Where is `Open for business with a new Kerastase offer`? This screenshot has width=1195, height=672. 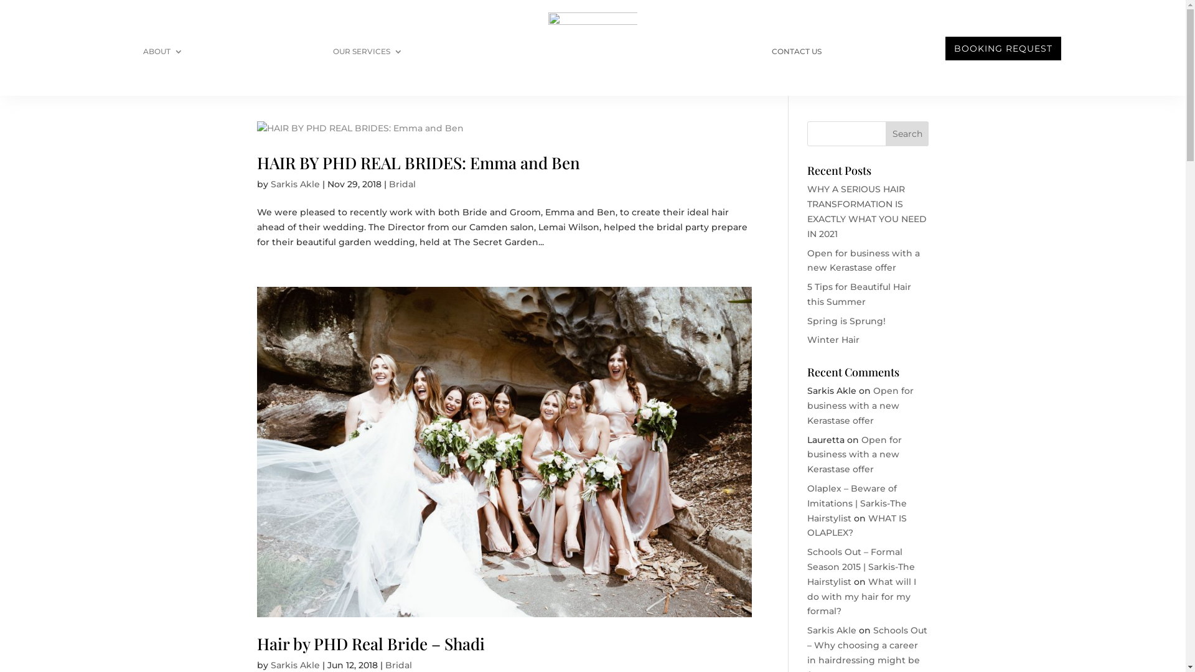
Open for business with a new Kerastase offer is located at coordinates (855, 455).